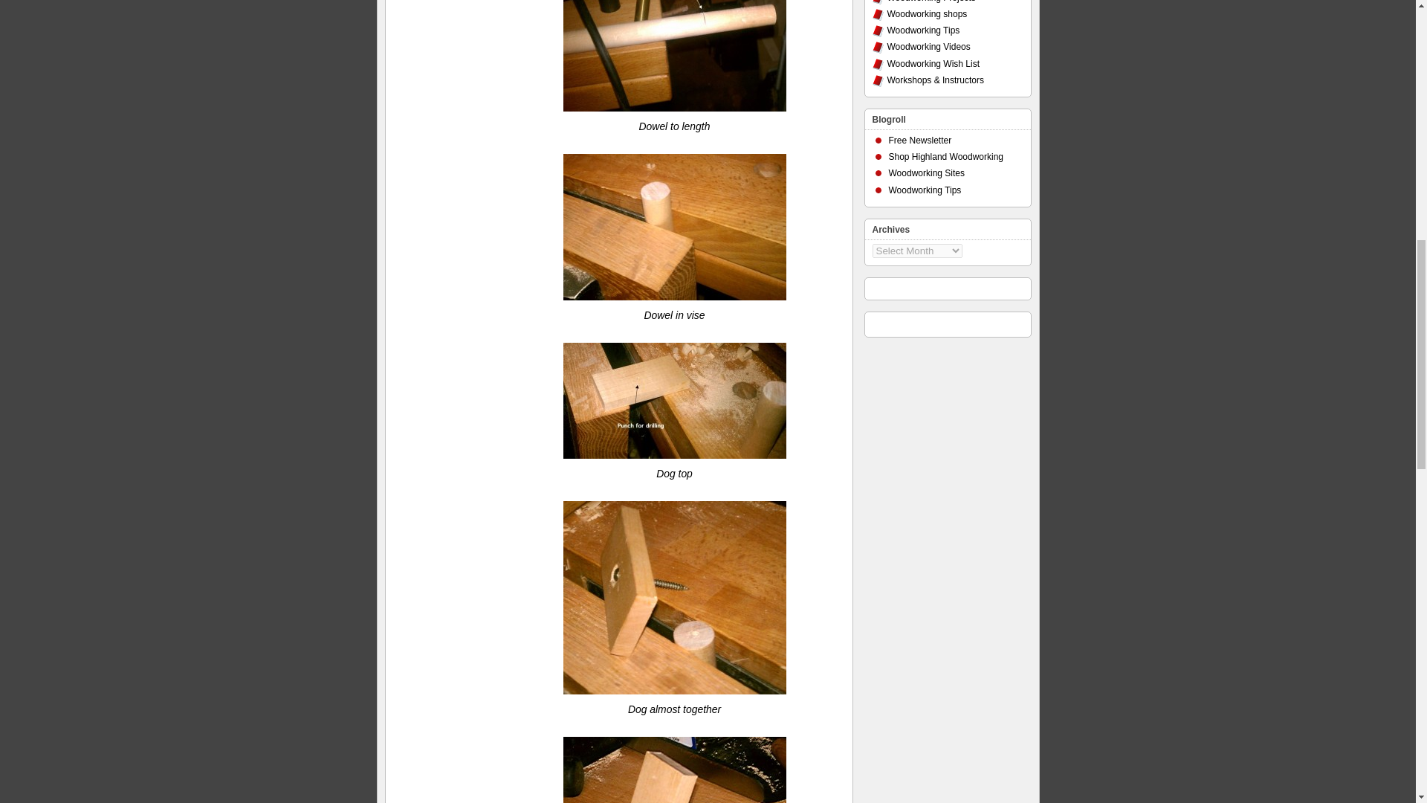  What do you see at coordinates (675, 56) in the screenshot?
I see `Dowel to length` at bounding box center [675, 56].